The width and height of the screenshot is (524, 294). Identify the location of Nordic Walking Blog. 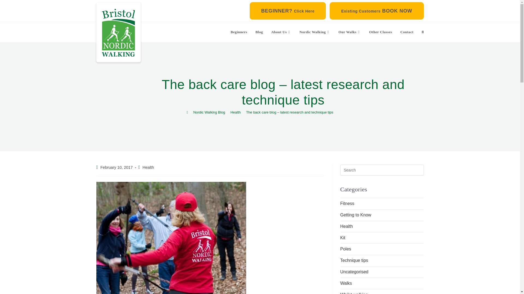
(209, 112).